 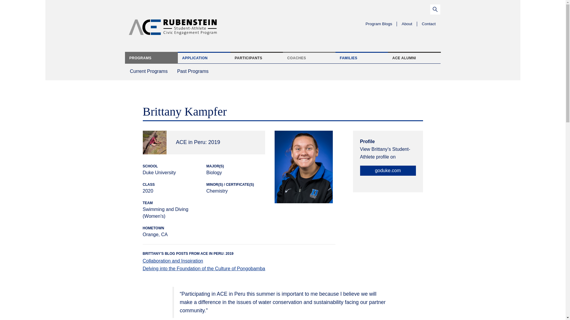 I want to click on APPLICATION, so click(x=204, y=57).